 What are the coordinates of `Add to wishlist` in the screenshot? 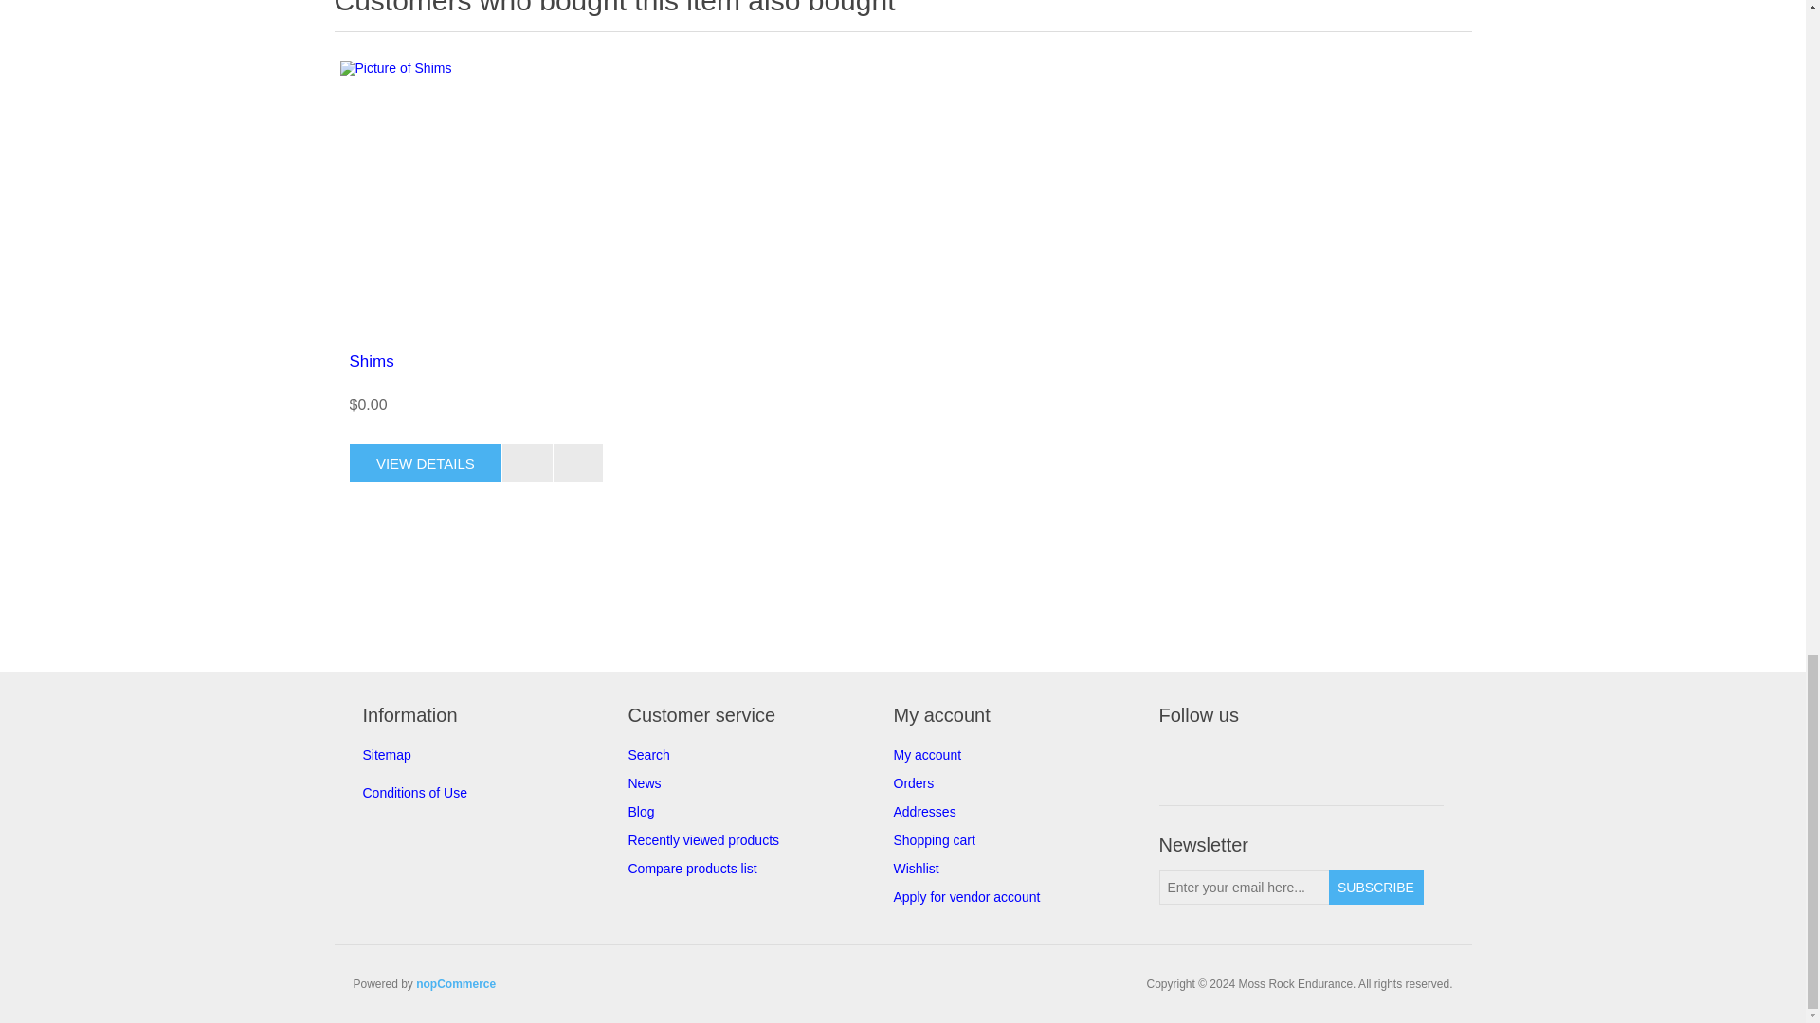 It's located at (578, 462).